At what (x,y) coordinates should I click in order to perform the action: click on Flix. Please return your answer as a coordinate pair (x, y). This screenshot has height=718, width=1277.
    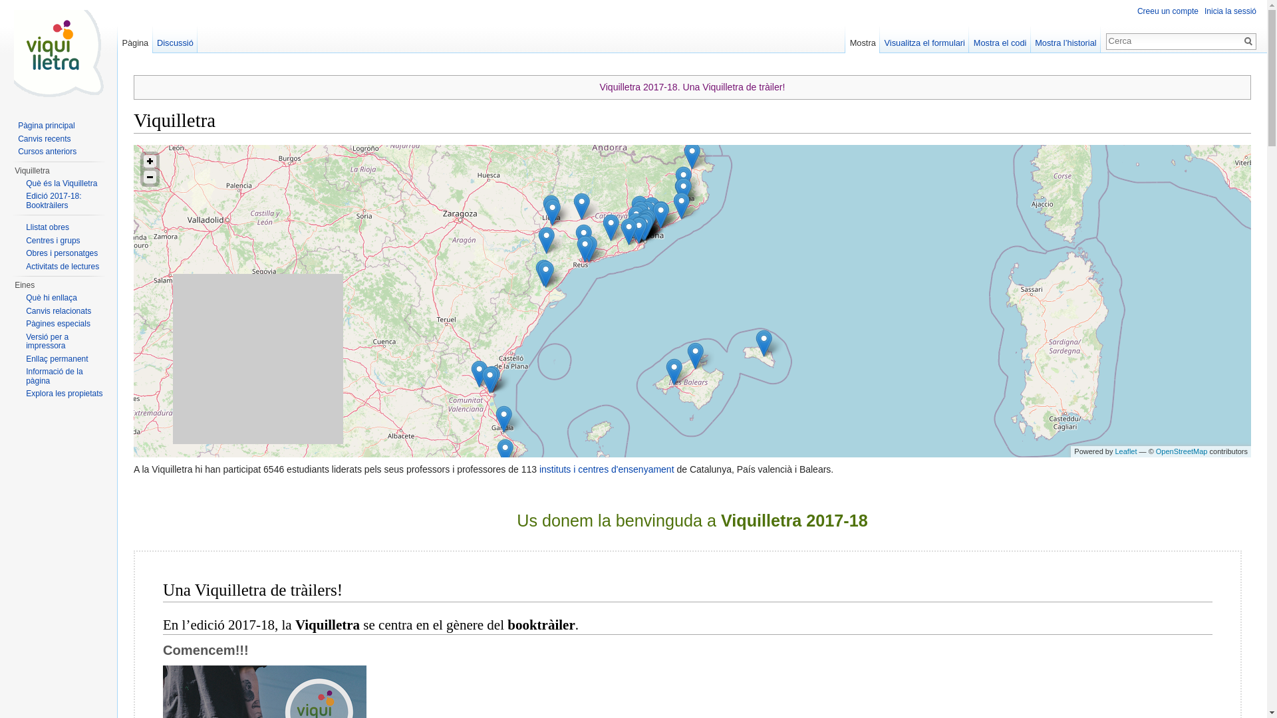
    Looking at the image, I should click on (547, 241).